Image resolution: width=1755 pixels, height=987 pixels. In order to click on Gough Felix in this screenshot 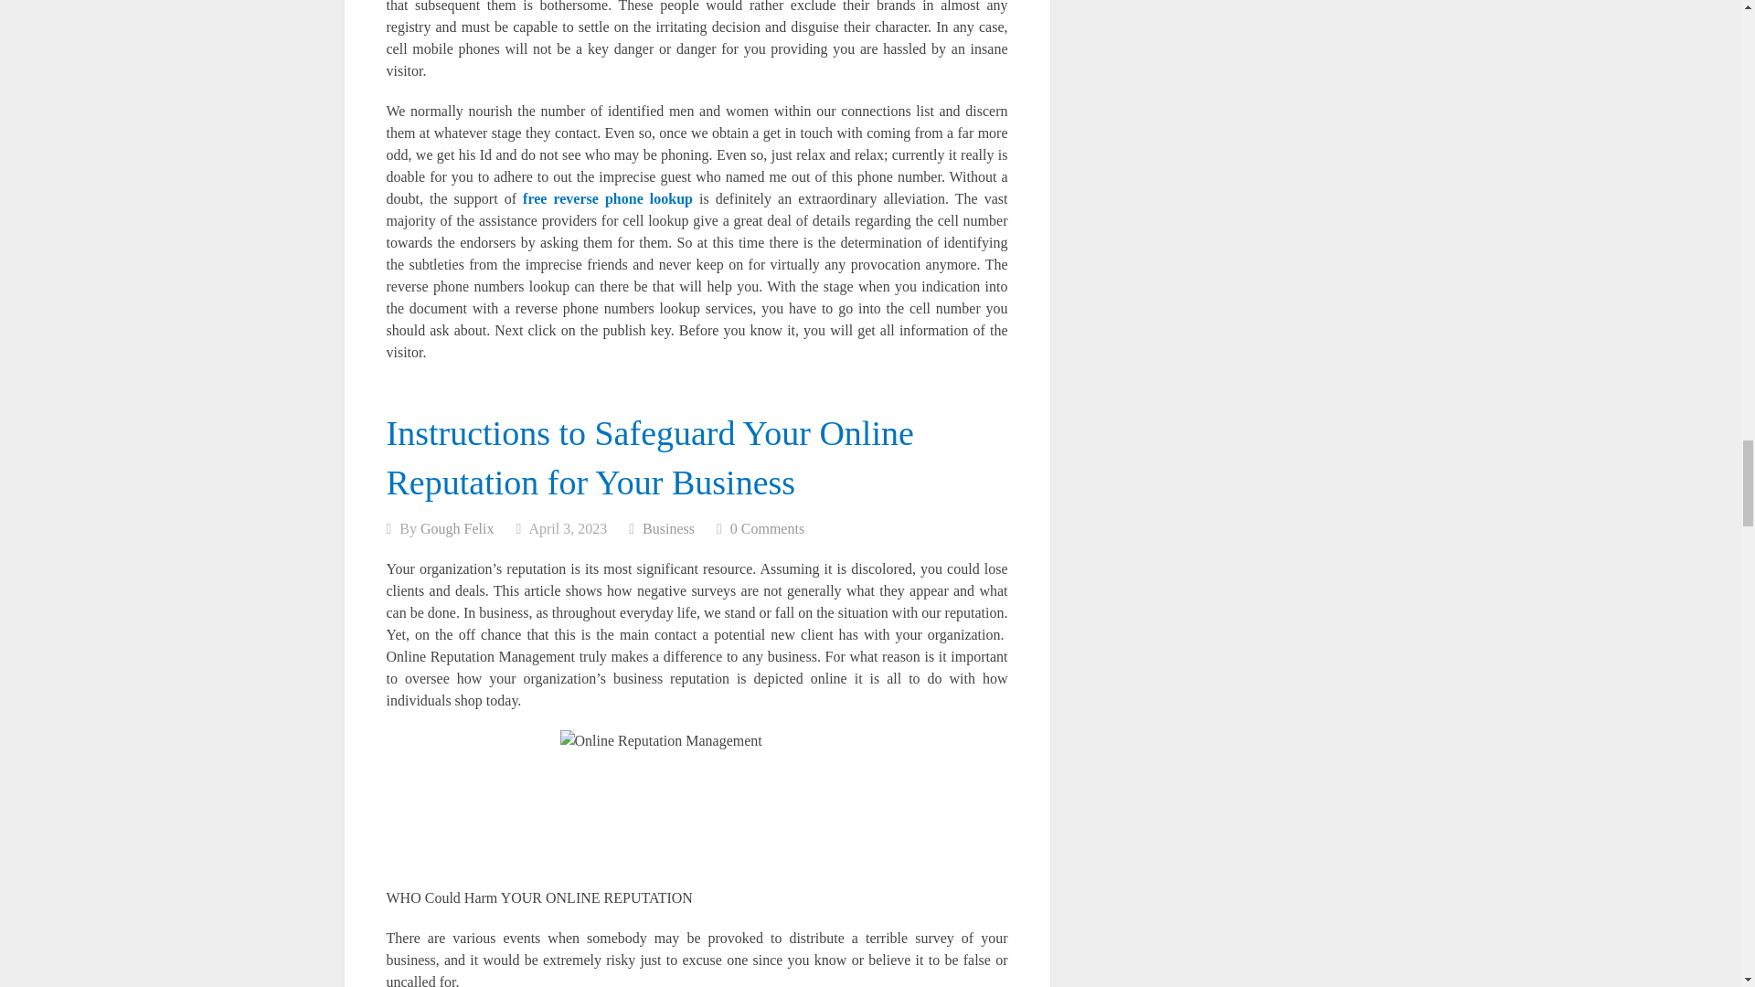, I will do `click(457, 528)`.